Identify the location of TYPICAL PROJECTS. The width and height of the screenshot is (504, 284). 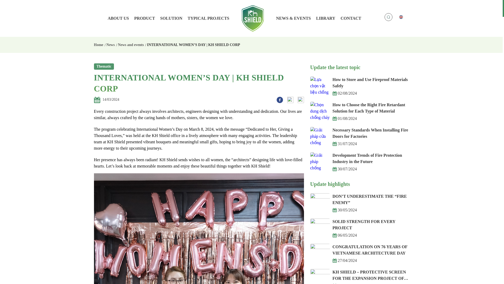
(208, 18).